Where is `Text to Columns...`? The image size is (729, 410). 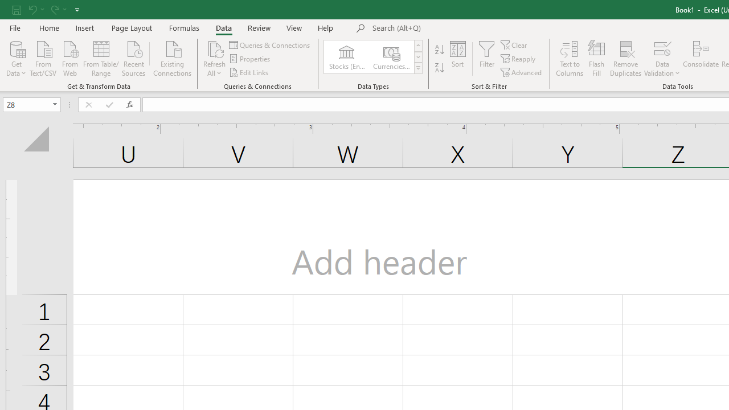 Text to Columns... is located at coordinates (570, 58).